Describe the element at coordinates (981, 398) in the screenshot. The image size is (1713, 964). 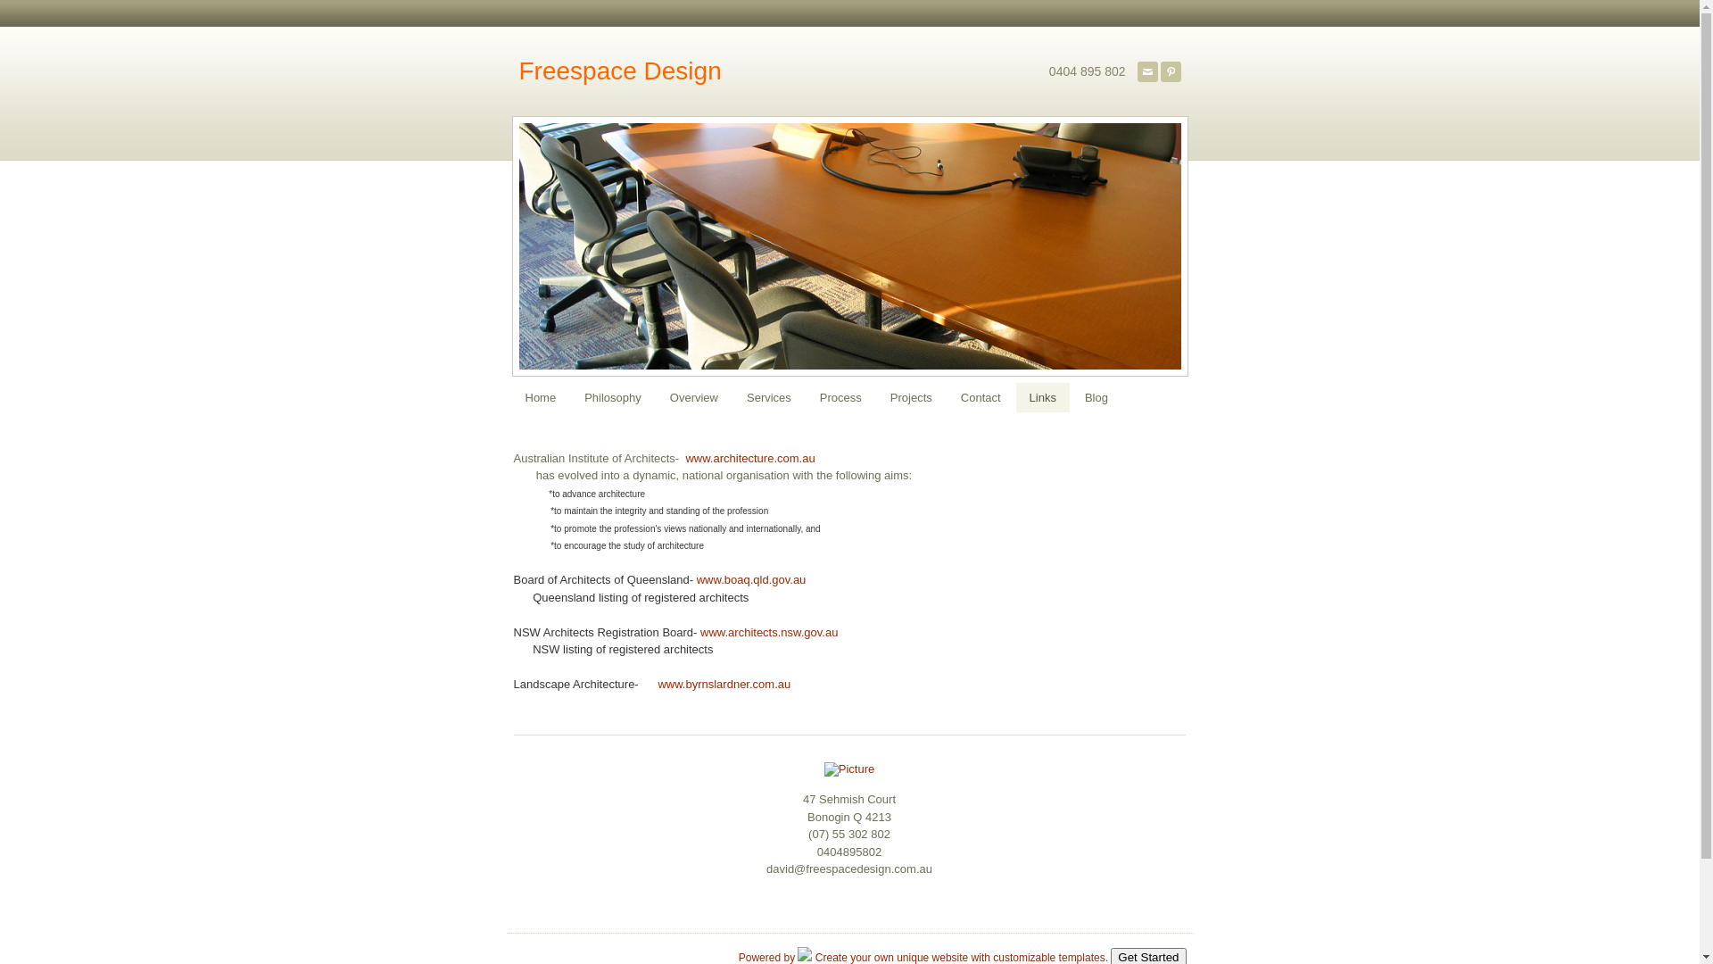
I see `Contact` at that location.